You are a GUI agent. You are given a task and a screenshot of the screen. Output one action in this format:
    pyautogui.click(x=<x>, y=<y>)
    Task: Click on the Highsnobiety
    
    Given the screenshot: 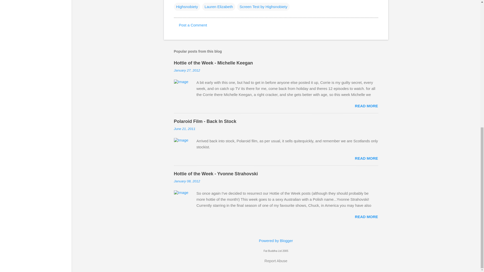 What is the action you would take?
    pyautogui.click(x=187, y=7)
    